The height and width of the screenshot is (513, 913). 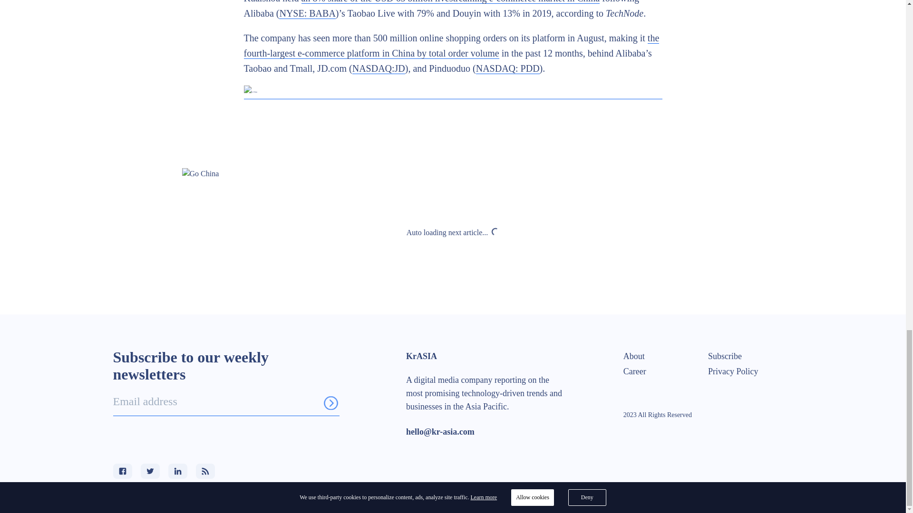 What do you see at coordinates (379, 68) in the screenshot?
I see `NASDAQ:JD` at bounding box center [379, 68].